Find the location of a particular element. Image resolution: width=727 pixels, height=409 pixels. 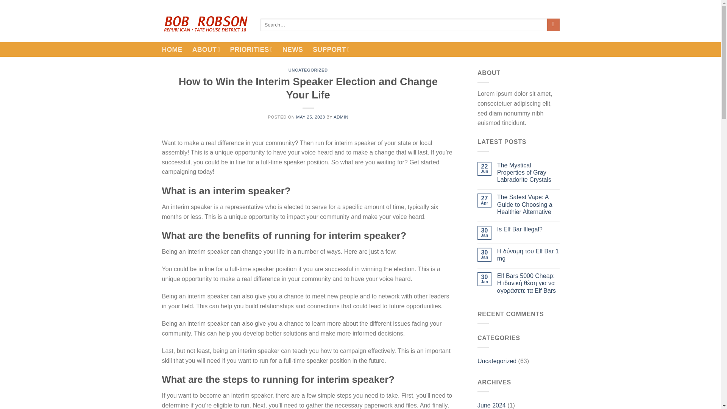

The Safest Vape: A Guide to Choosing a Healthier Alternative is located at coordinates (529, 204).